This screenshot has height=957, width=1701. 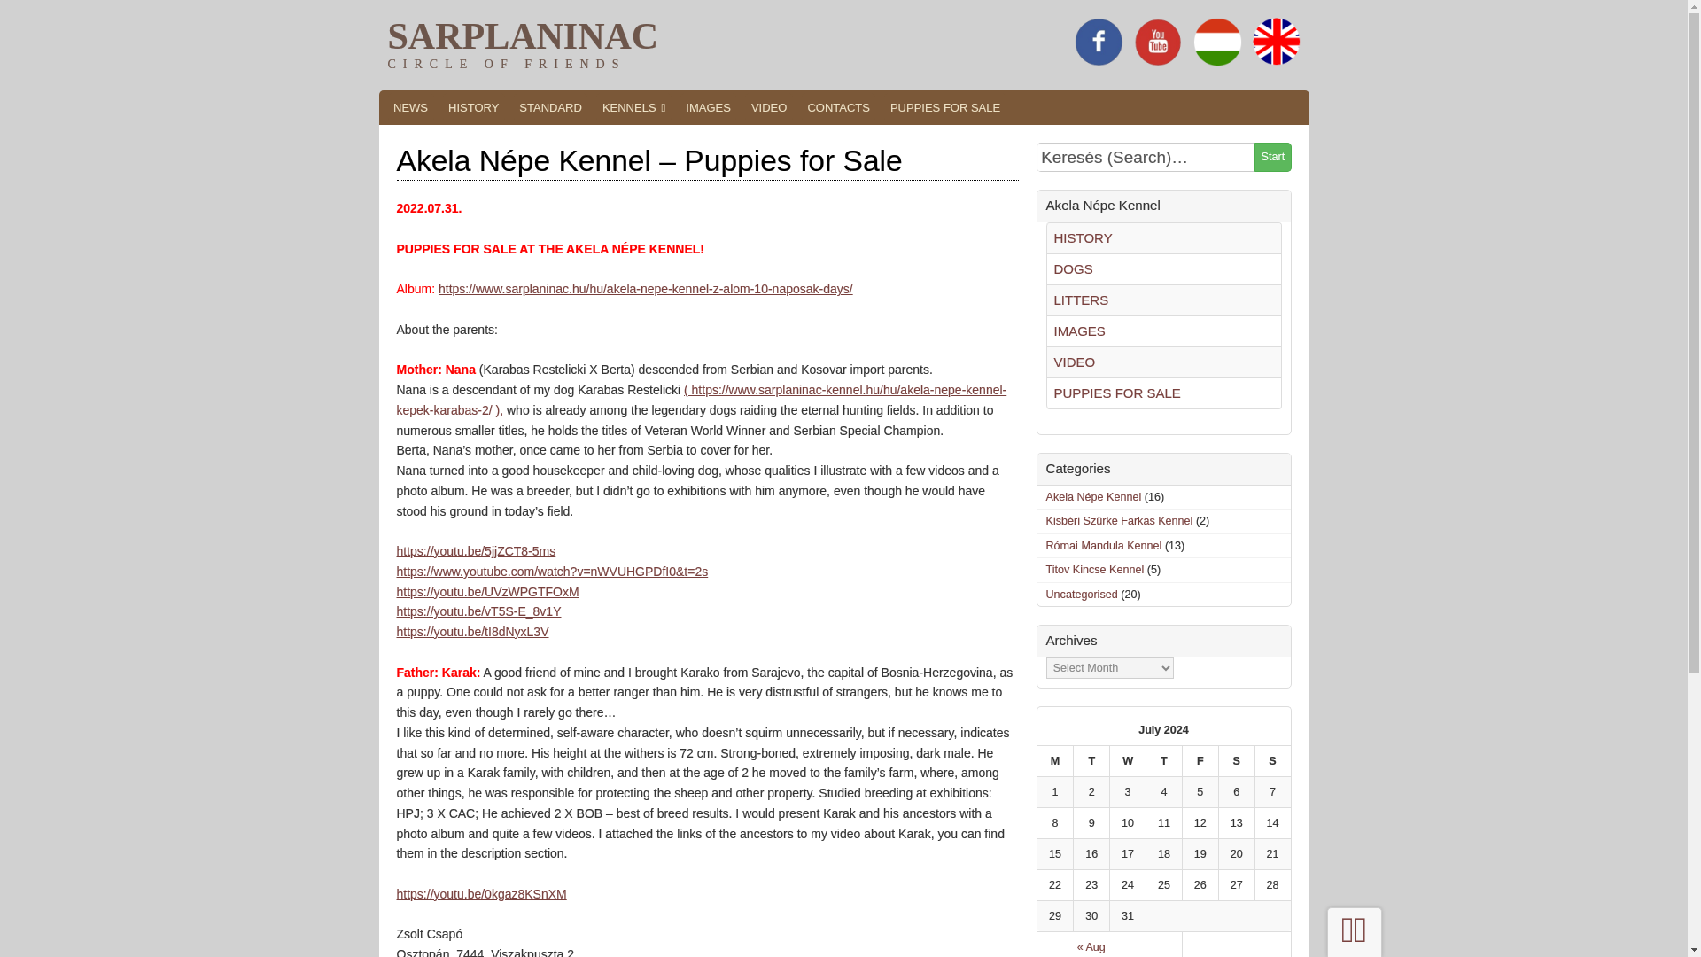 What do you see at coordinates (709, 107) in the screenshot?
I see `IMAGES` at bounding box center [709, 107].